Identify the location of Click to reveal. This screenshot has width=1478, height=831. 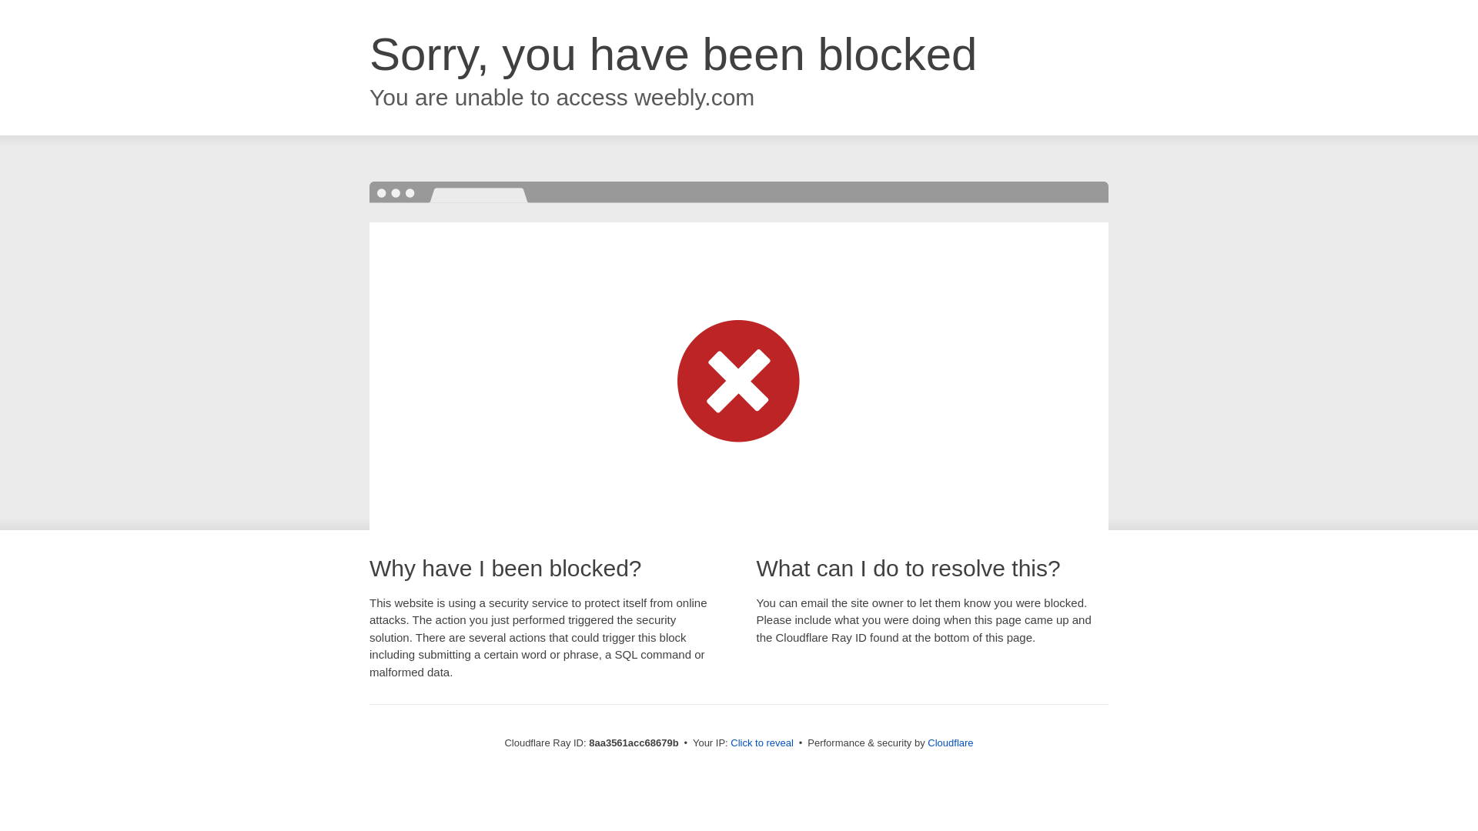
(762, 743).